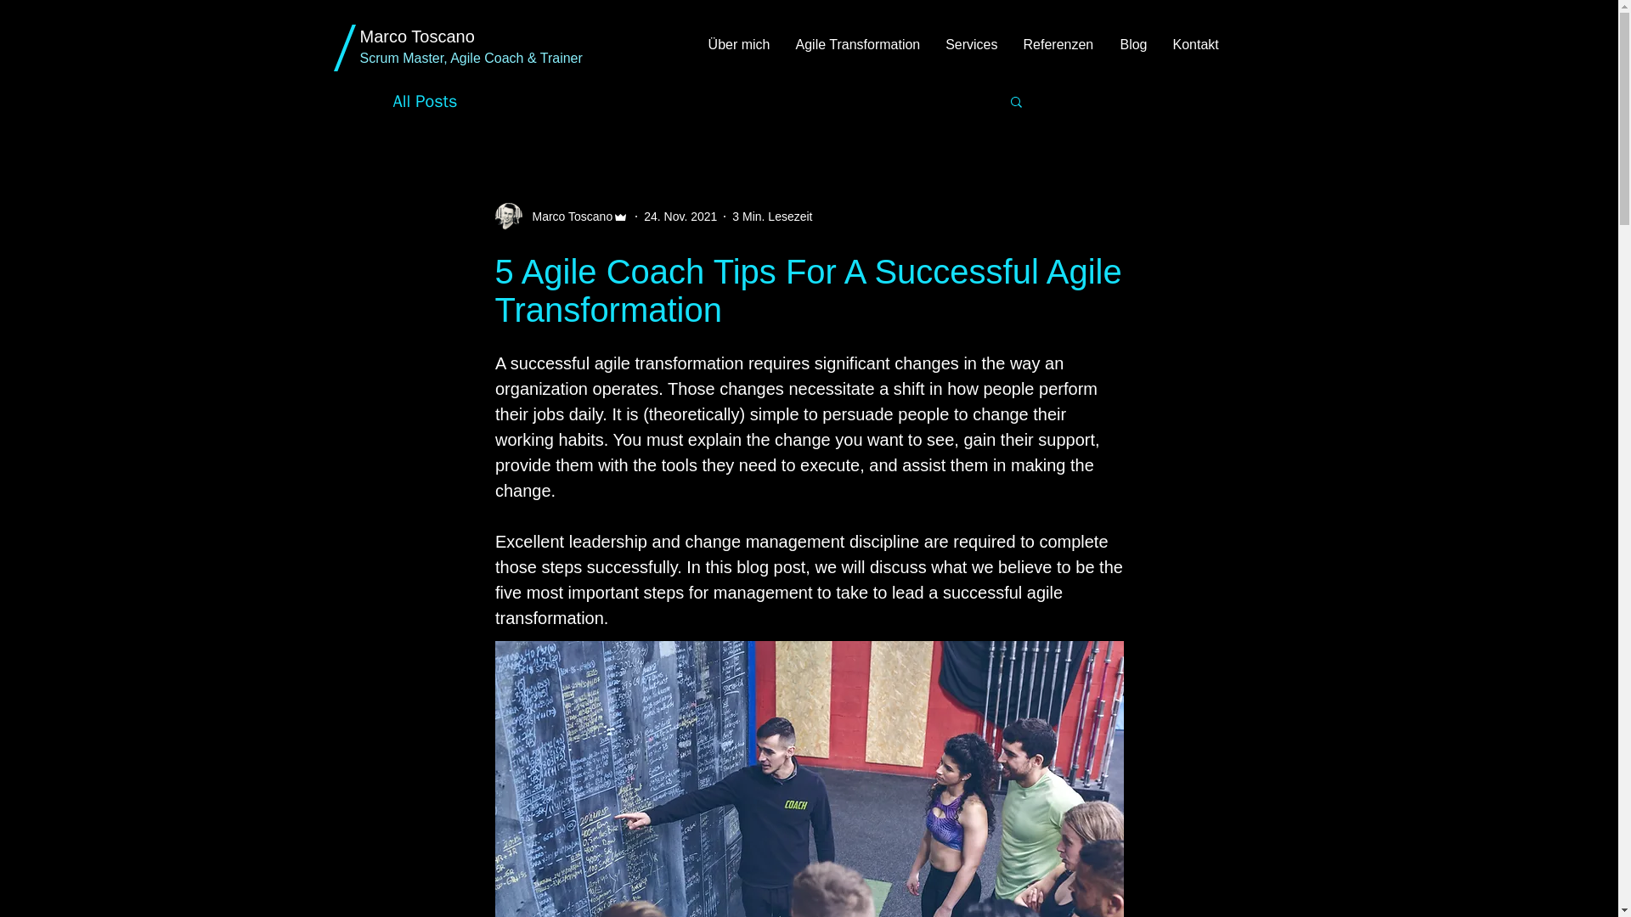 The image size is (1631, 917). Describe the element at coordinates (1132, 44) in the screenshot. I see `Blog` at that location.